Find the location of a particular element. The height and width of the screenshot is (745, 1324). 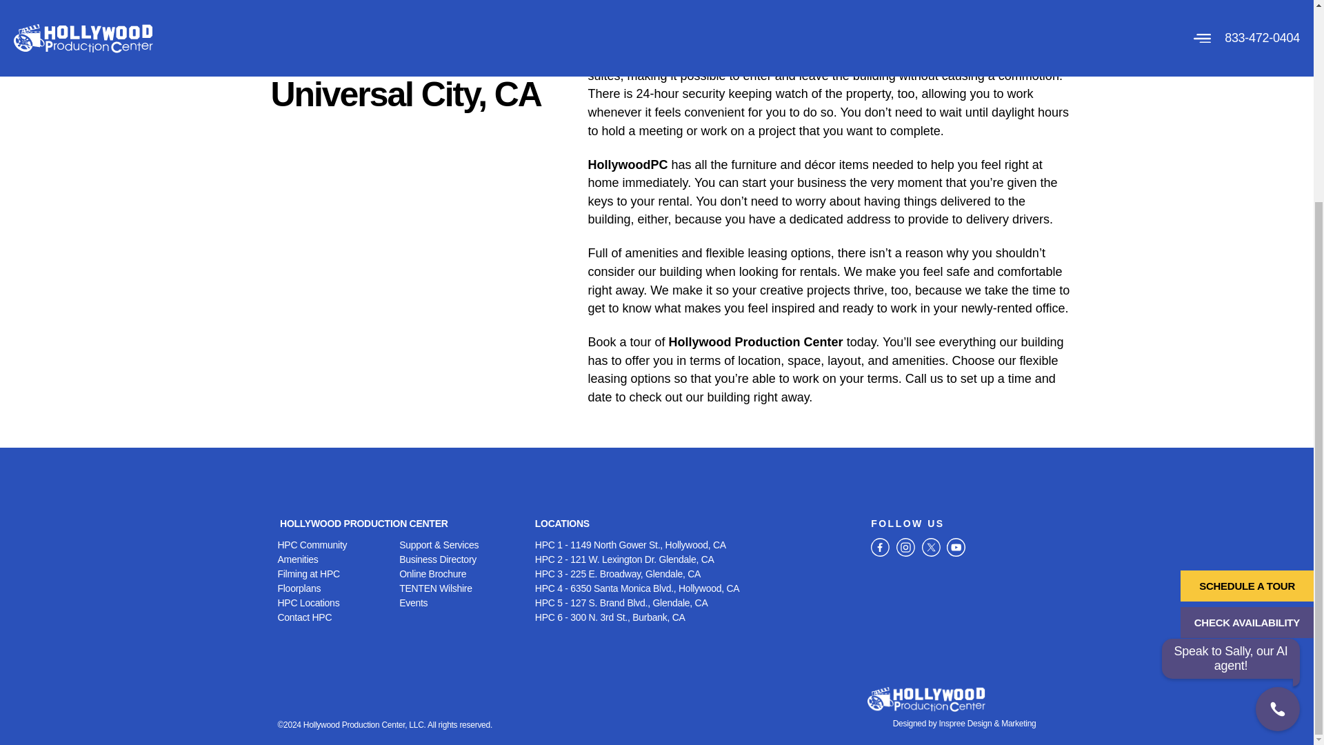

HPC 2 - 121 W. Lexington Dr. Glendale, CA is located at coordinates (695, 559).